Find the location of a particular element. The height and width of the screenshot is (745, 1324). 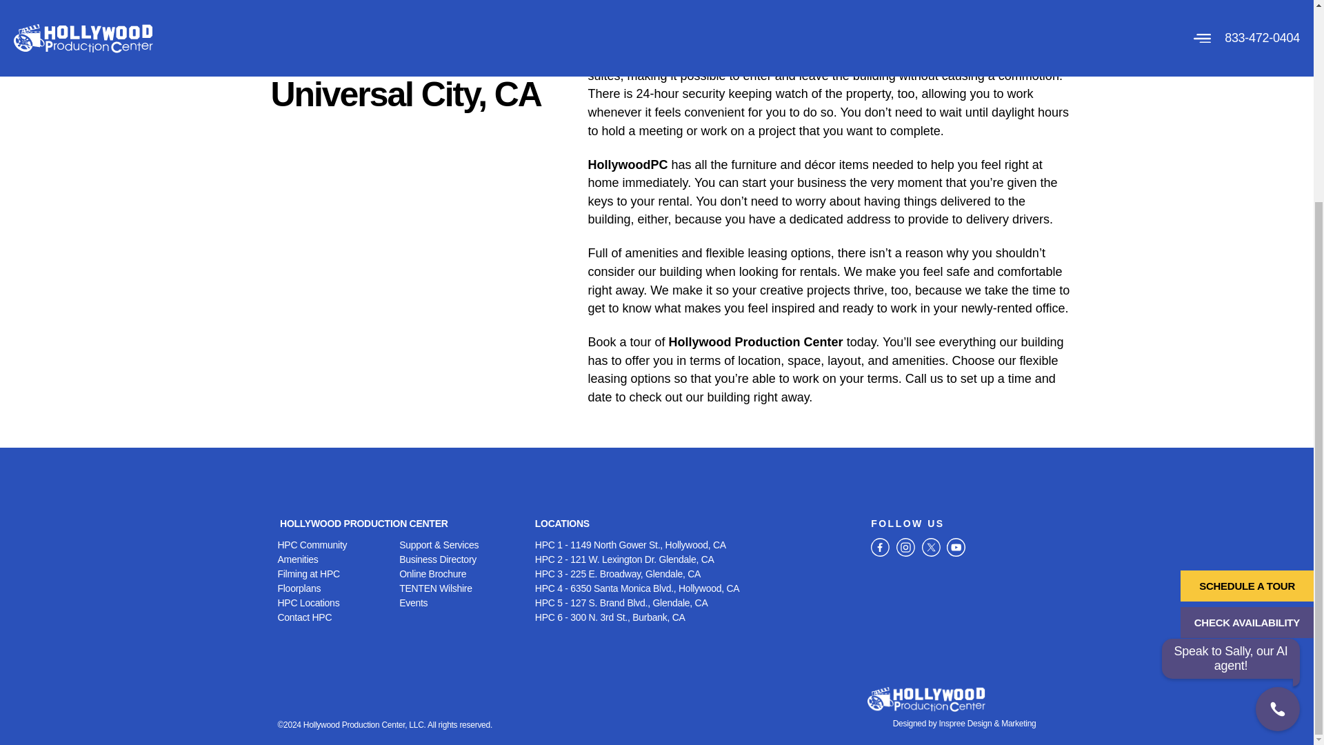

HPC 2 - 121 W. Lexington Dr. Glendale, CA is located at coordinates (695, 559).